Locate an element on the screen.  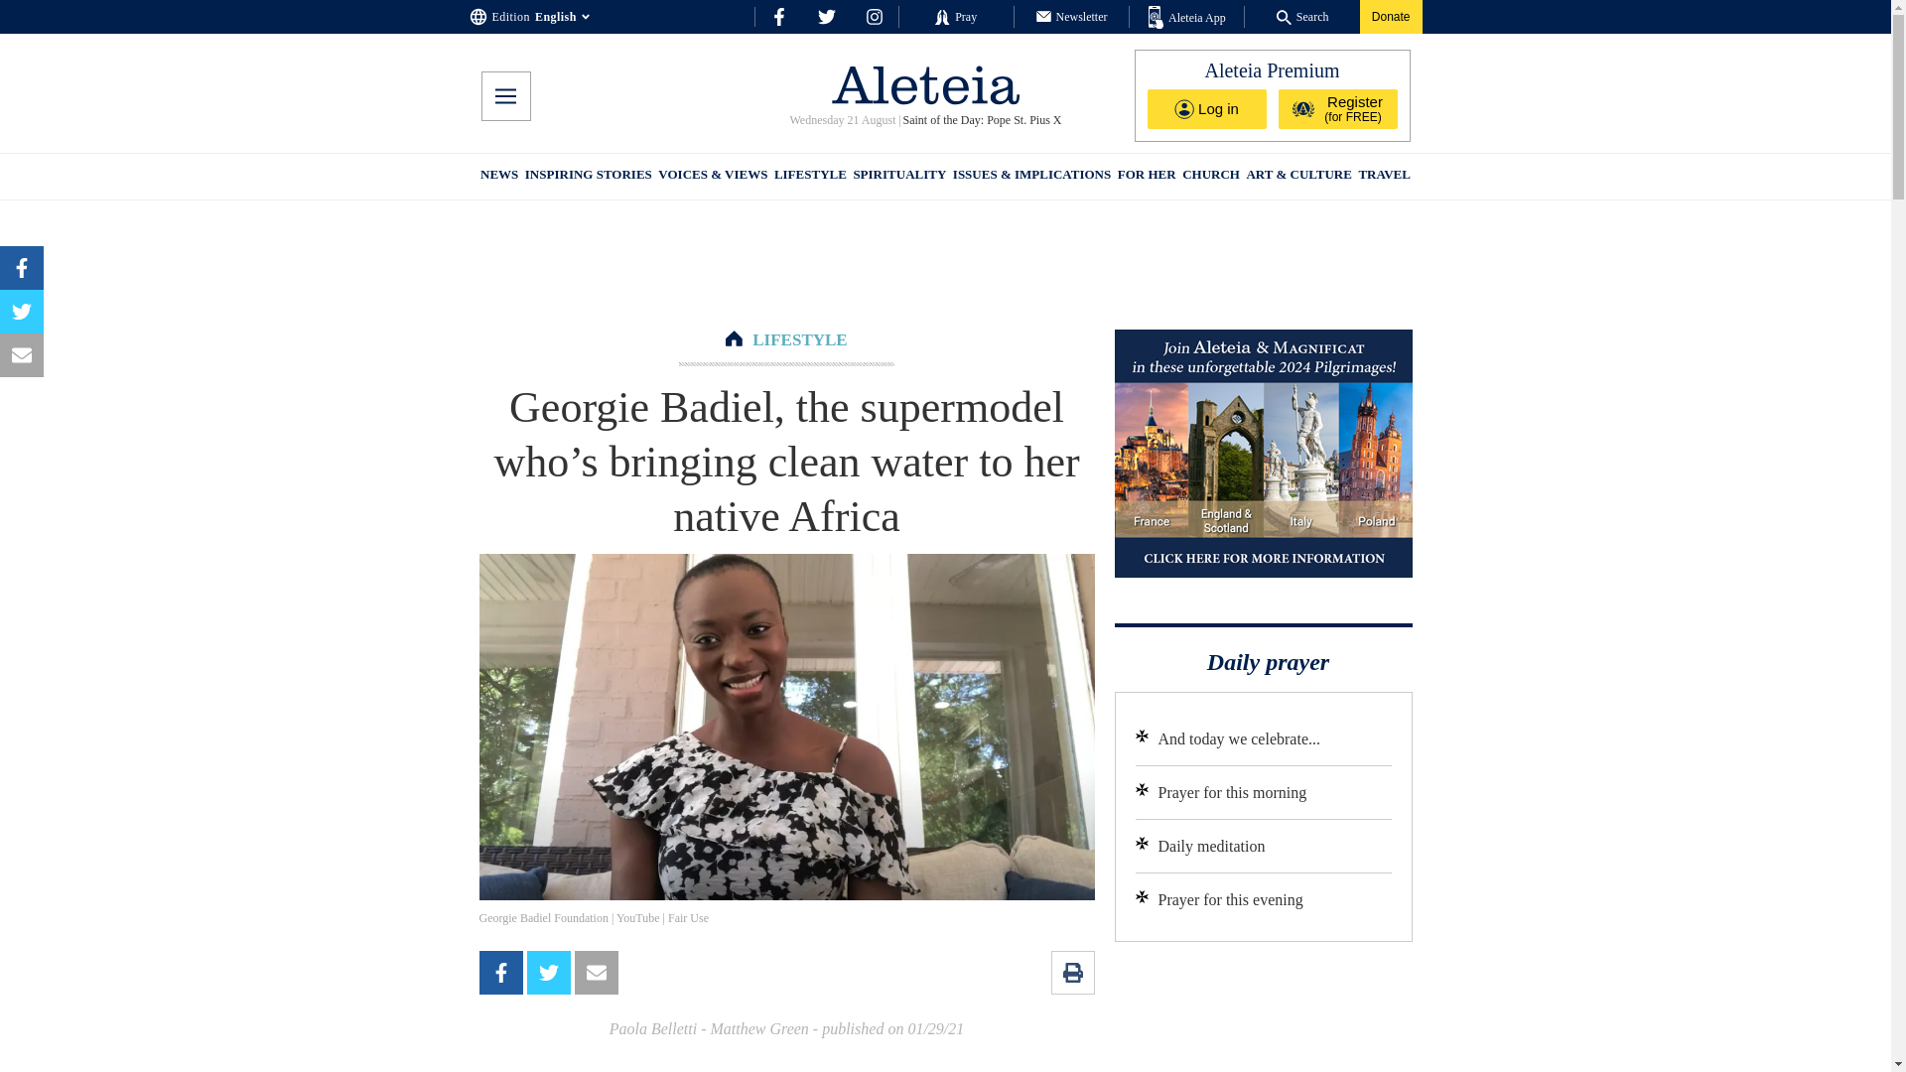
social-tw-top-row is located at coordinates (826, 16).